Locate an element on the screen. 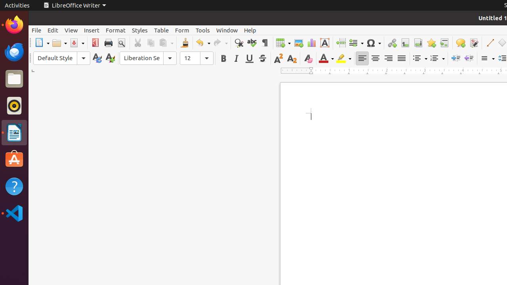 The width and height of the screenshot is (507, 285). Paragraph Style is located at coordinates (55, 58).